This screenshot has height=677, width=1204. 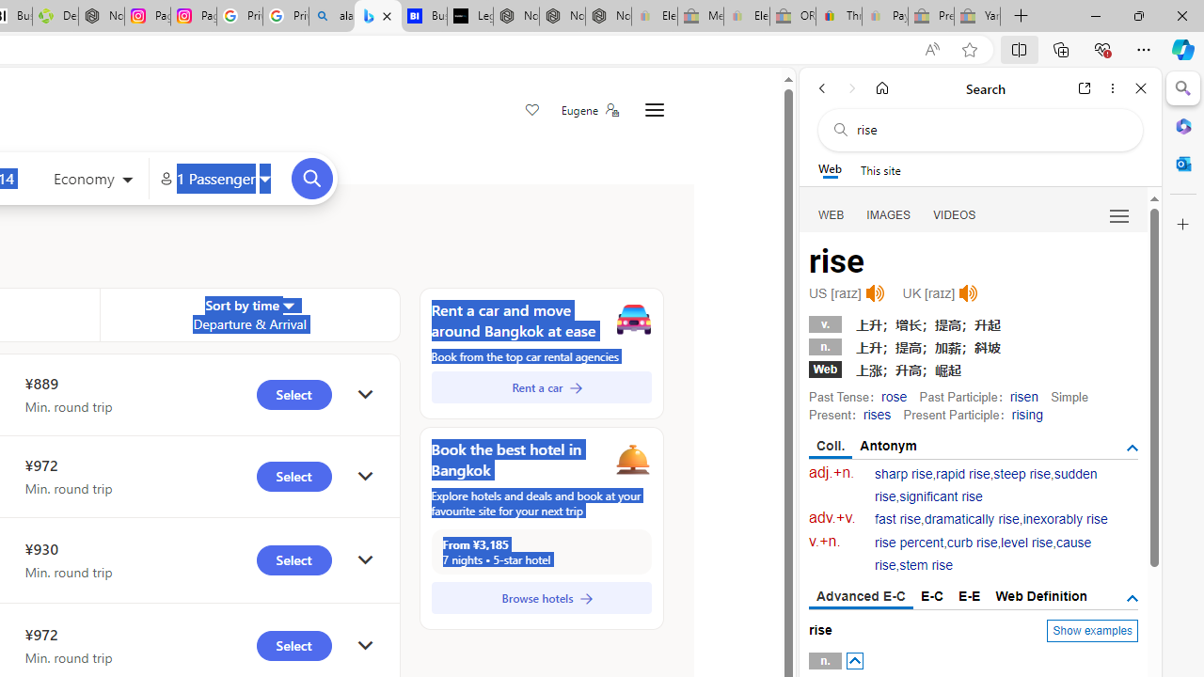 What do you see at coordinates (955, 214) in the screenshot?
I see `VIDEOS` at bounding box center [955, 214].